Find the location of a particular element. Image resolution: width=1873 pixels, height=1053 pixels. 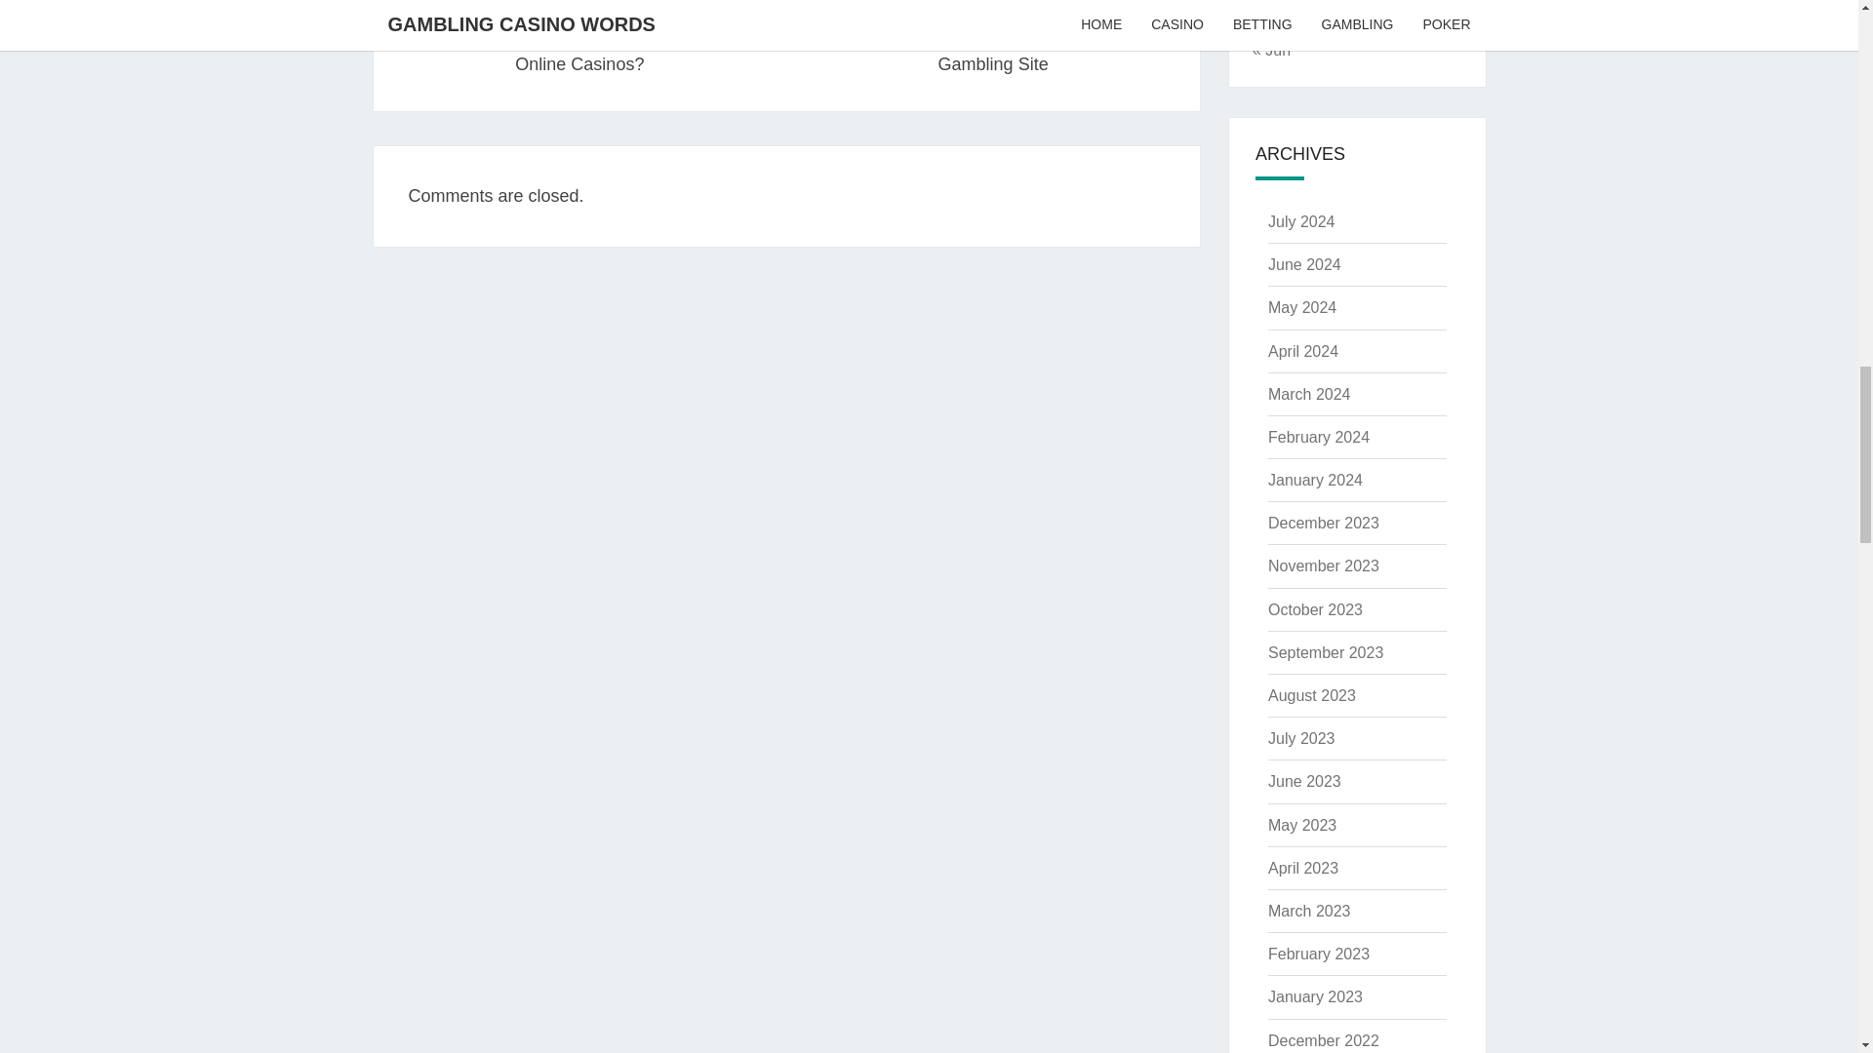

February 2024 is located at coordinates (1318, 437).